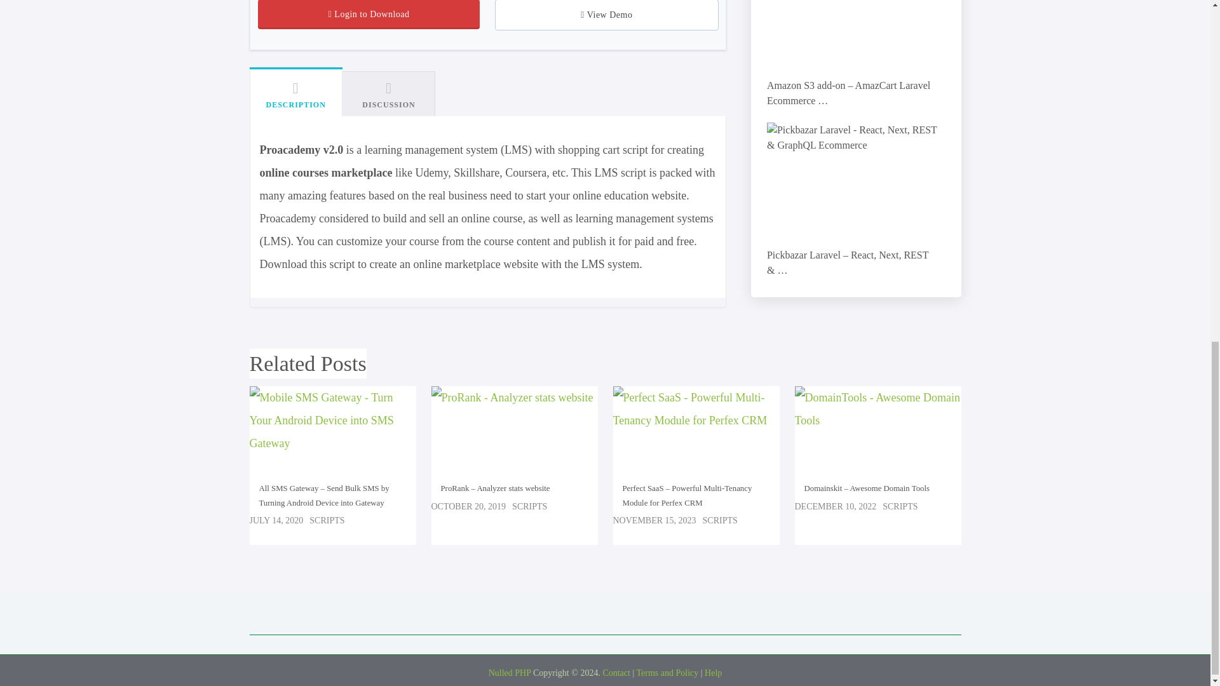  I want to click on View Demo, so click(606, 15).